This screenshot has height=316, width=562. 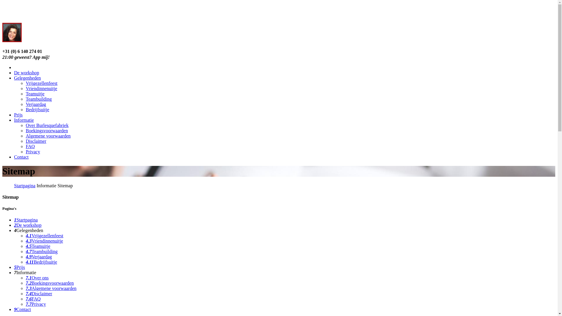 What do you see at coordinates (44, 241) in the screenshot?
I see `4.3Vriendinnenuitje` at bounding box center [44, 241].